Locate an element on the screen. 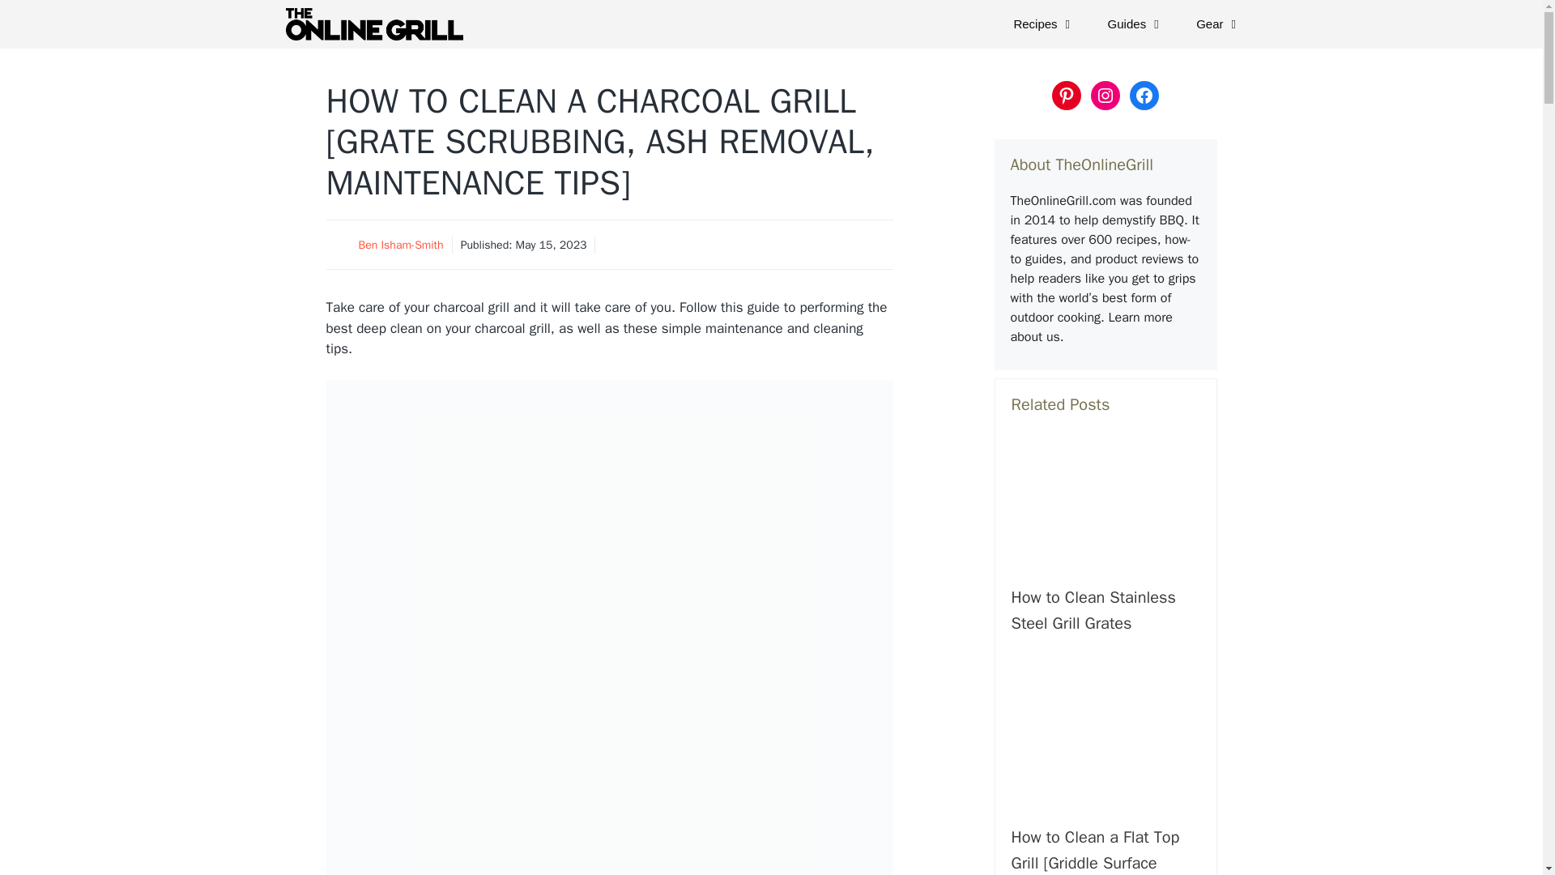 This screenshot has width=1555, height=875. Recipes is located at coordinates (1043, 24).